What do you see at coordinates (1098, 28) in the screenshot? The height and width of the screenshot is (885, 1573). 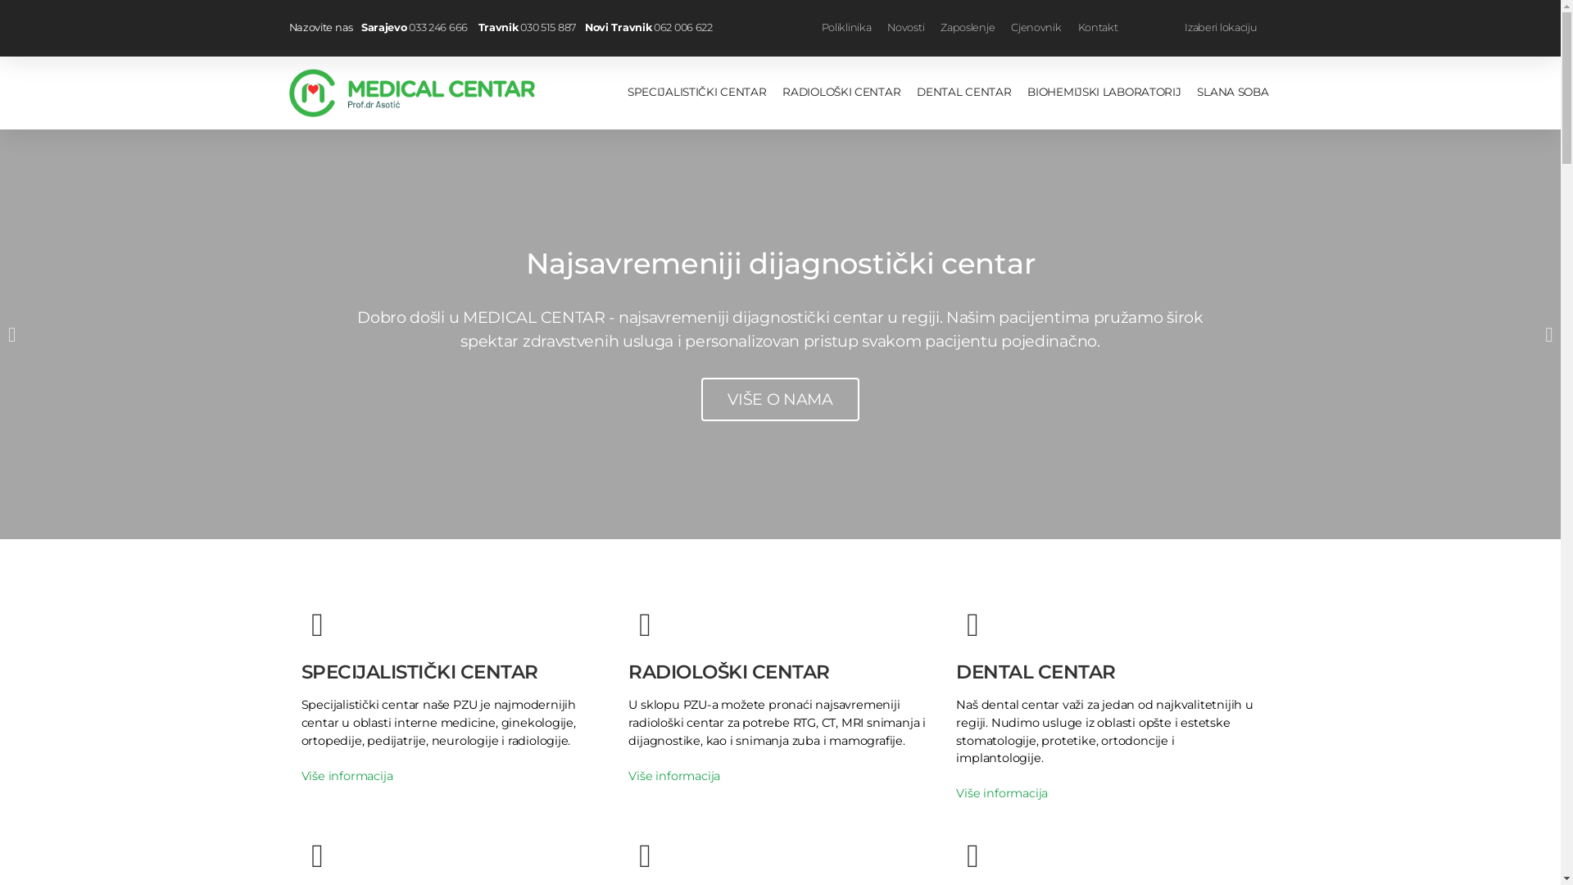 I see `Kontakt` at bounding box center [1098, 28].